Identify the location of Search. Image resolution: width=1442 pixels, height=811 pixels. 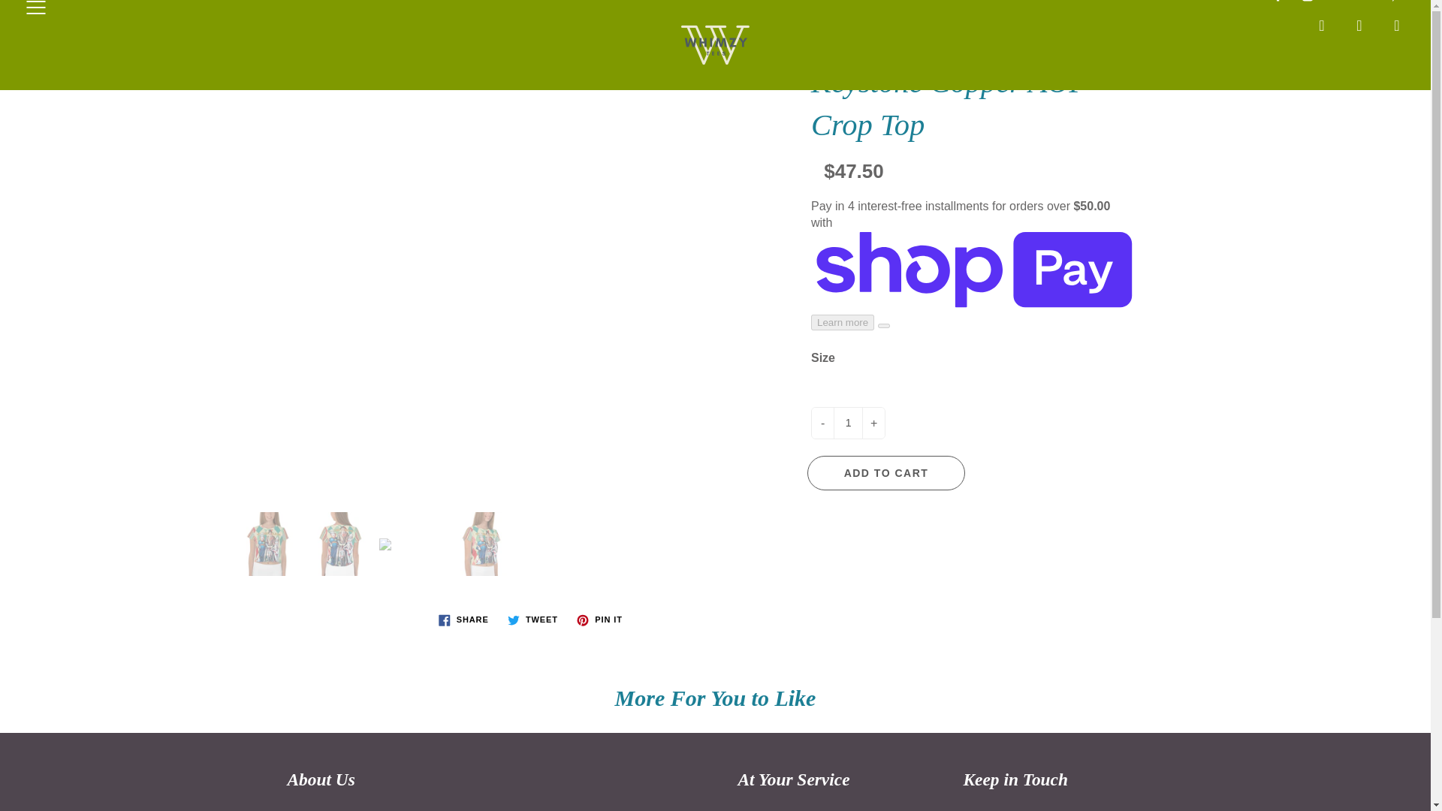
(1322, 24).